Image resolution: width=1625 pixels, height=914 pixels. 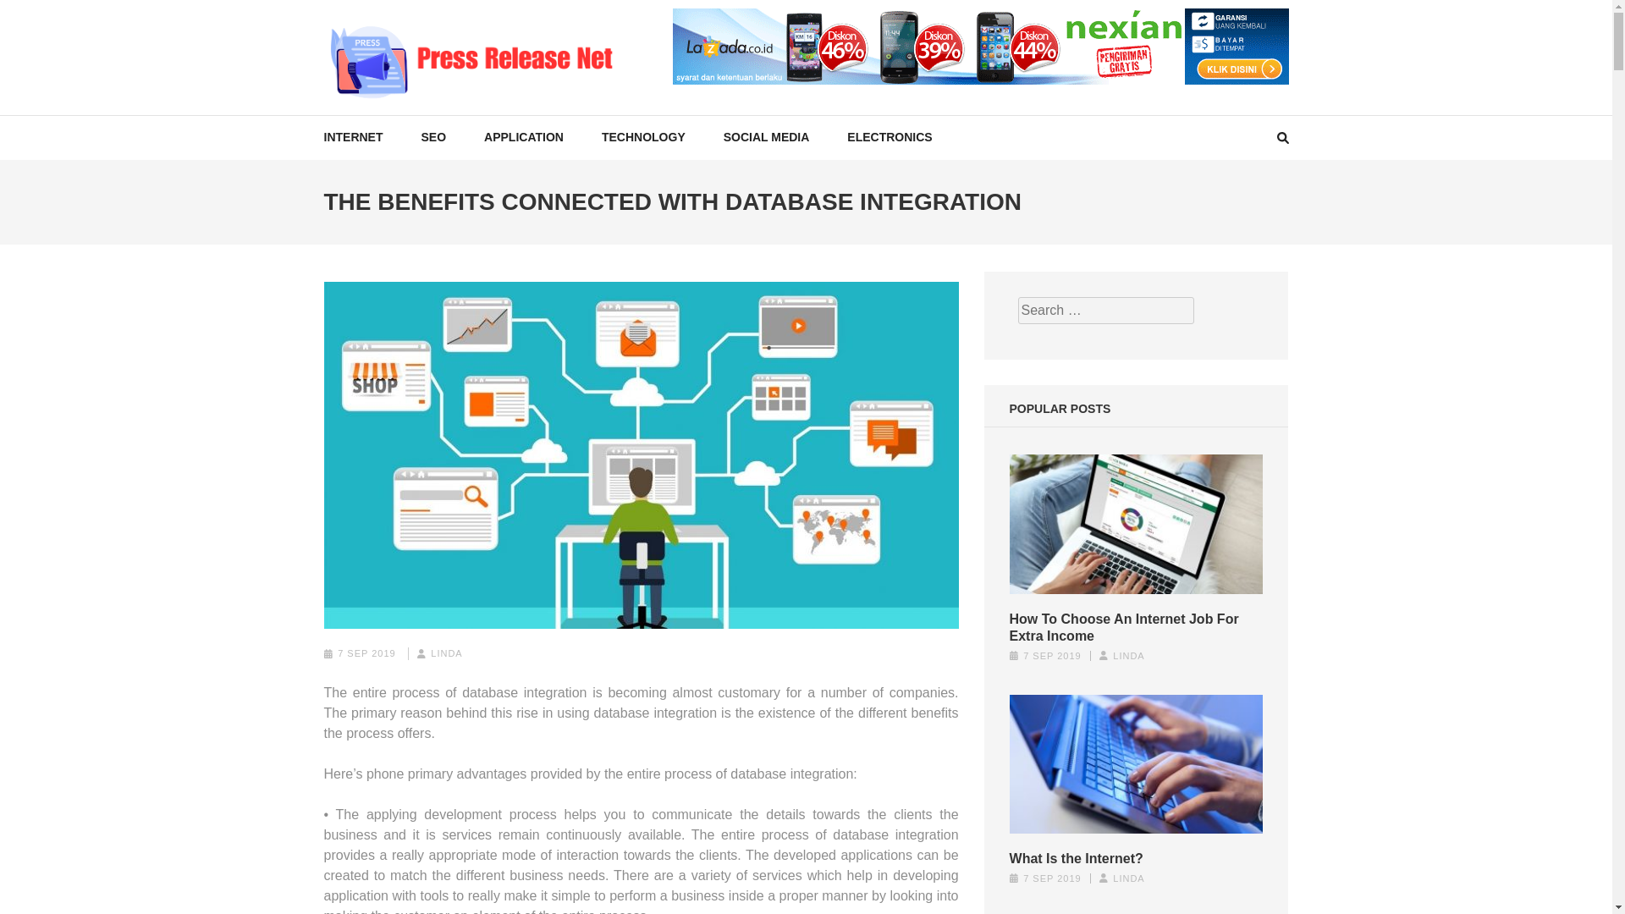 What do you see at coordinates (1053, 655) in the screenshot?
I see `7 SEP 2019` at bounding box center [1053, 655].